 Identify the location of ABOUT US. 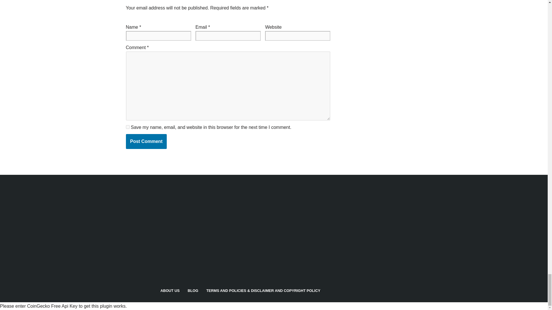
(170, 290).